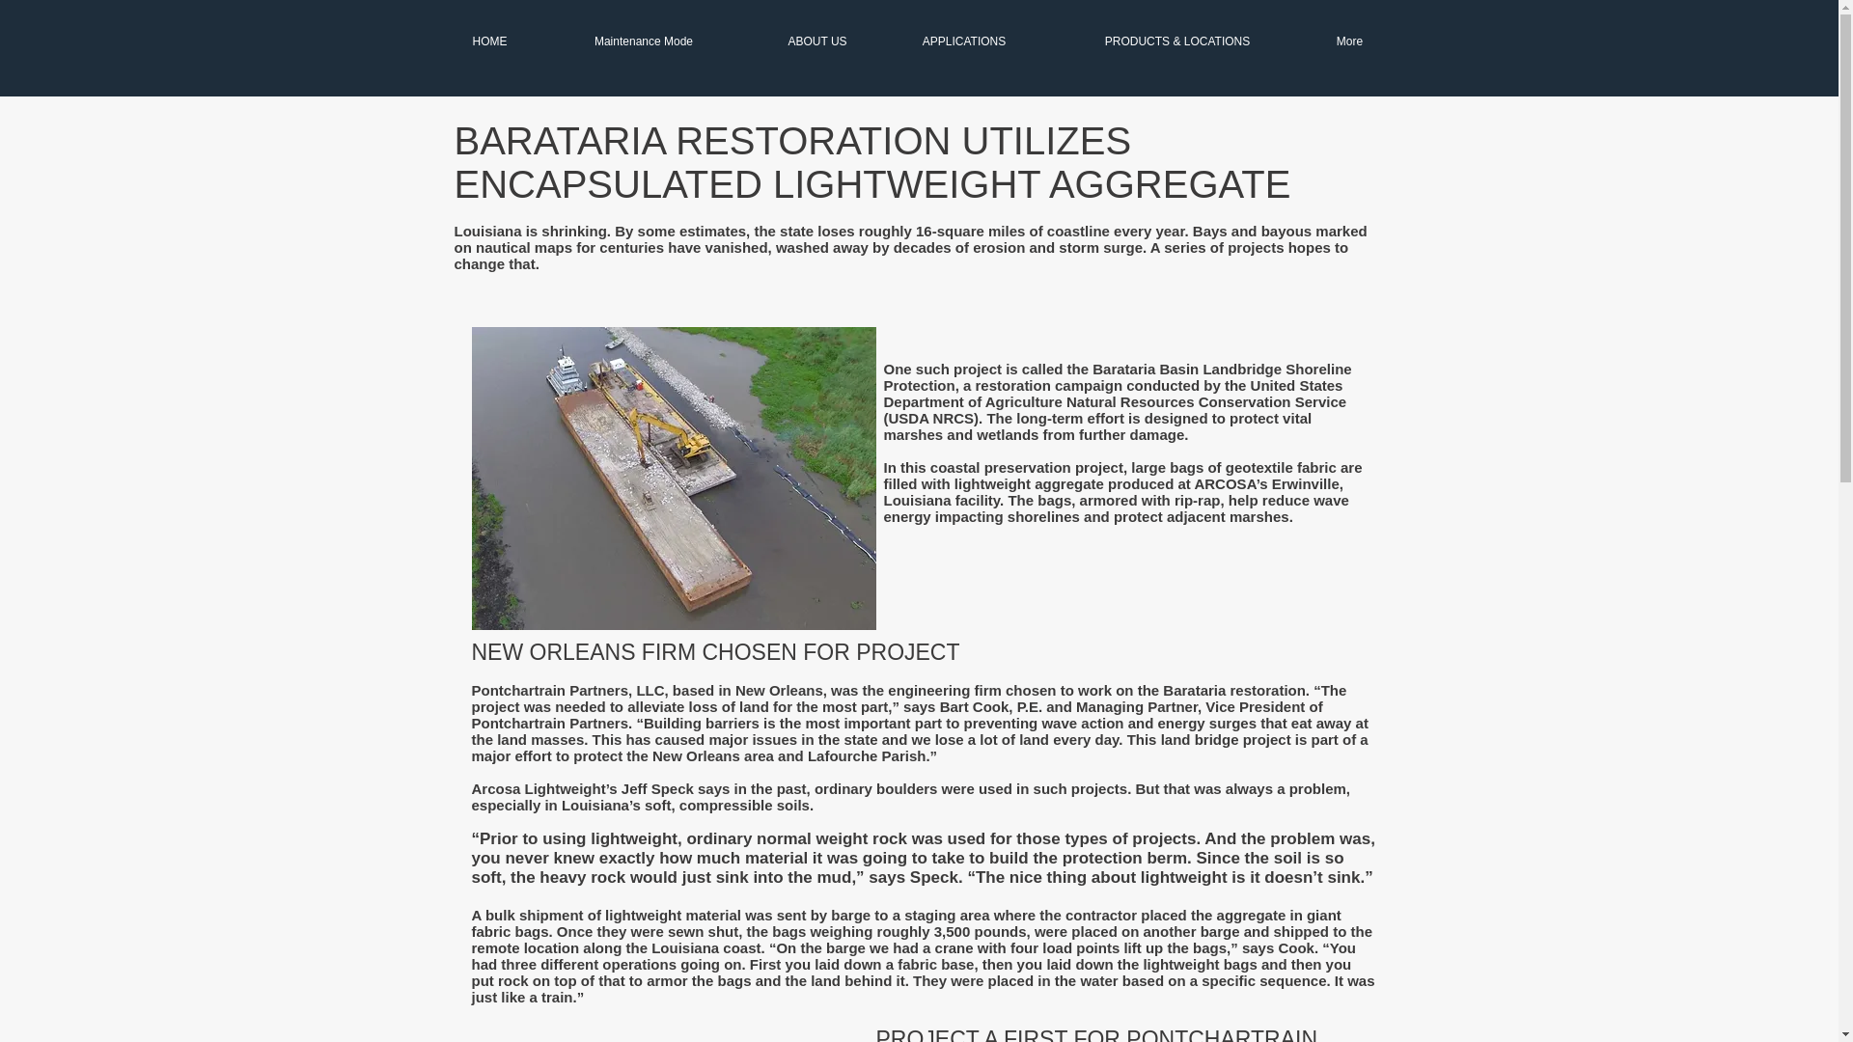 The width and height of the screenshot is (1853, 1042). What do you see at coordinates (963, 41) in the screenshot?
I see `APPLICATIONS` at bounding box center [963, 41].